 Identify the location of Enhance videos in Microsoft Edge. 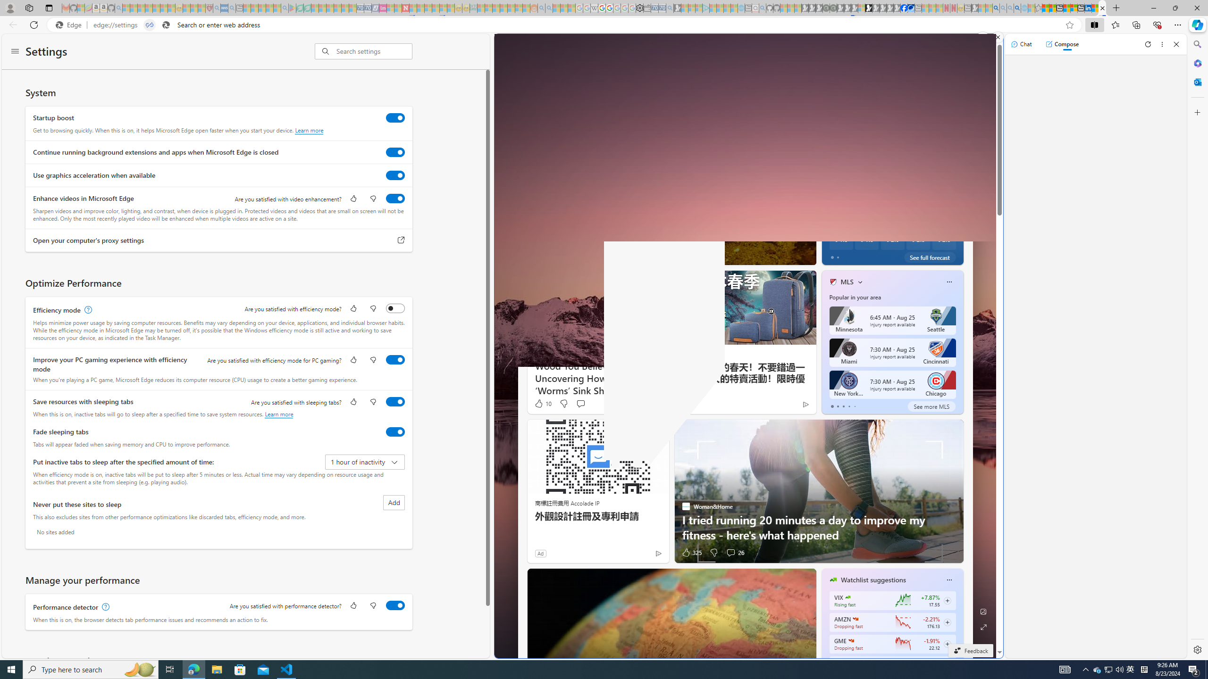
(395, 198).